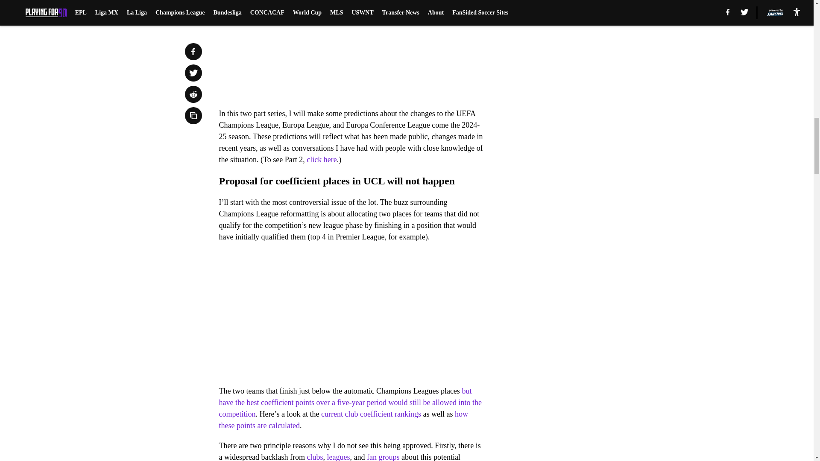  I want to click on click here, so click(321, 160).